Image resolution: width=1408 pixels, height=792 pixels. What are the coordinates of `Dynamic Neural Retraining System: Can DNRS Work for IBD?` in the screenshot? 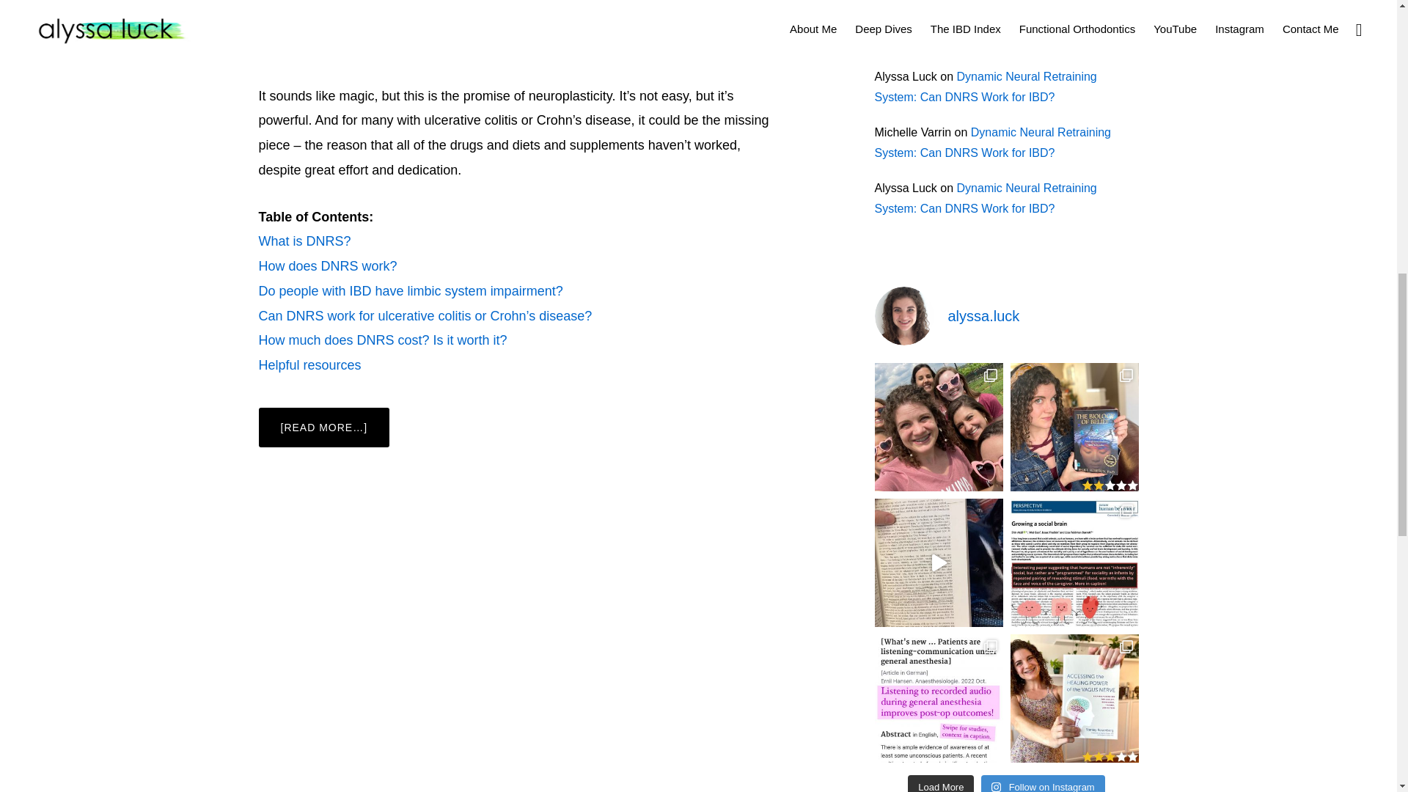 It's located at (986, 87).